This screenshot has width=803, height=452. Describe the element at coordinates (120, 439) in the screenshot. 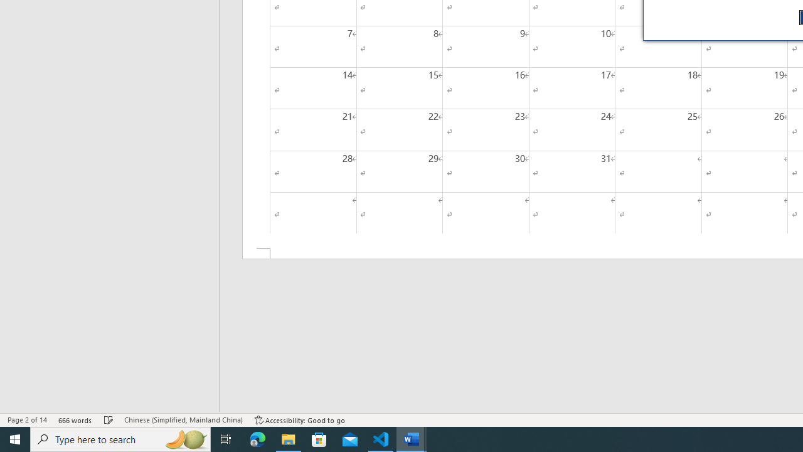

I see `Type here to search` at that location.